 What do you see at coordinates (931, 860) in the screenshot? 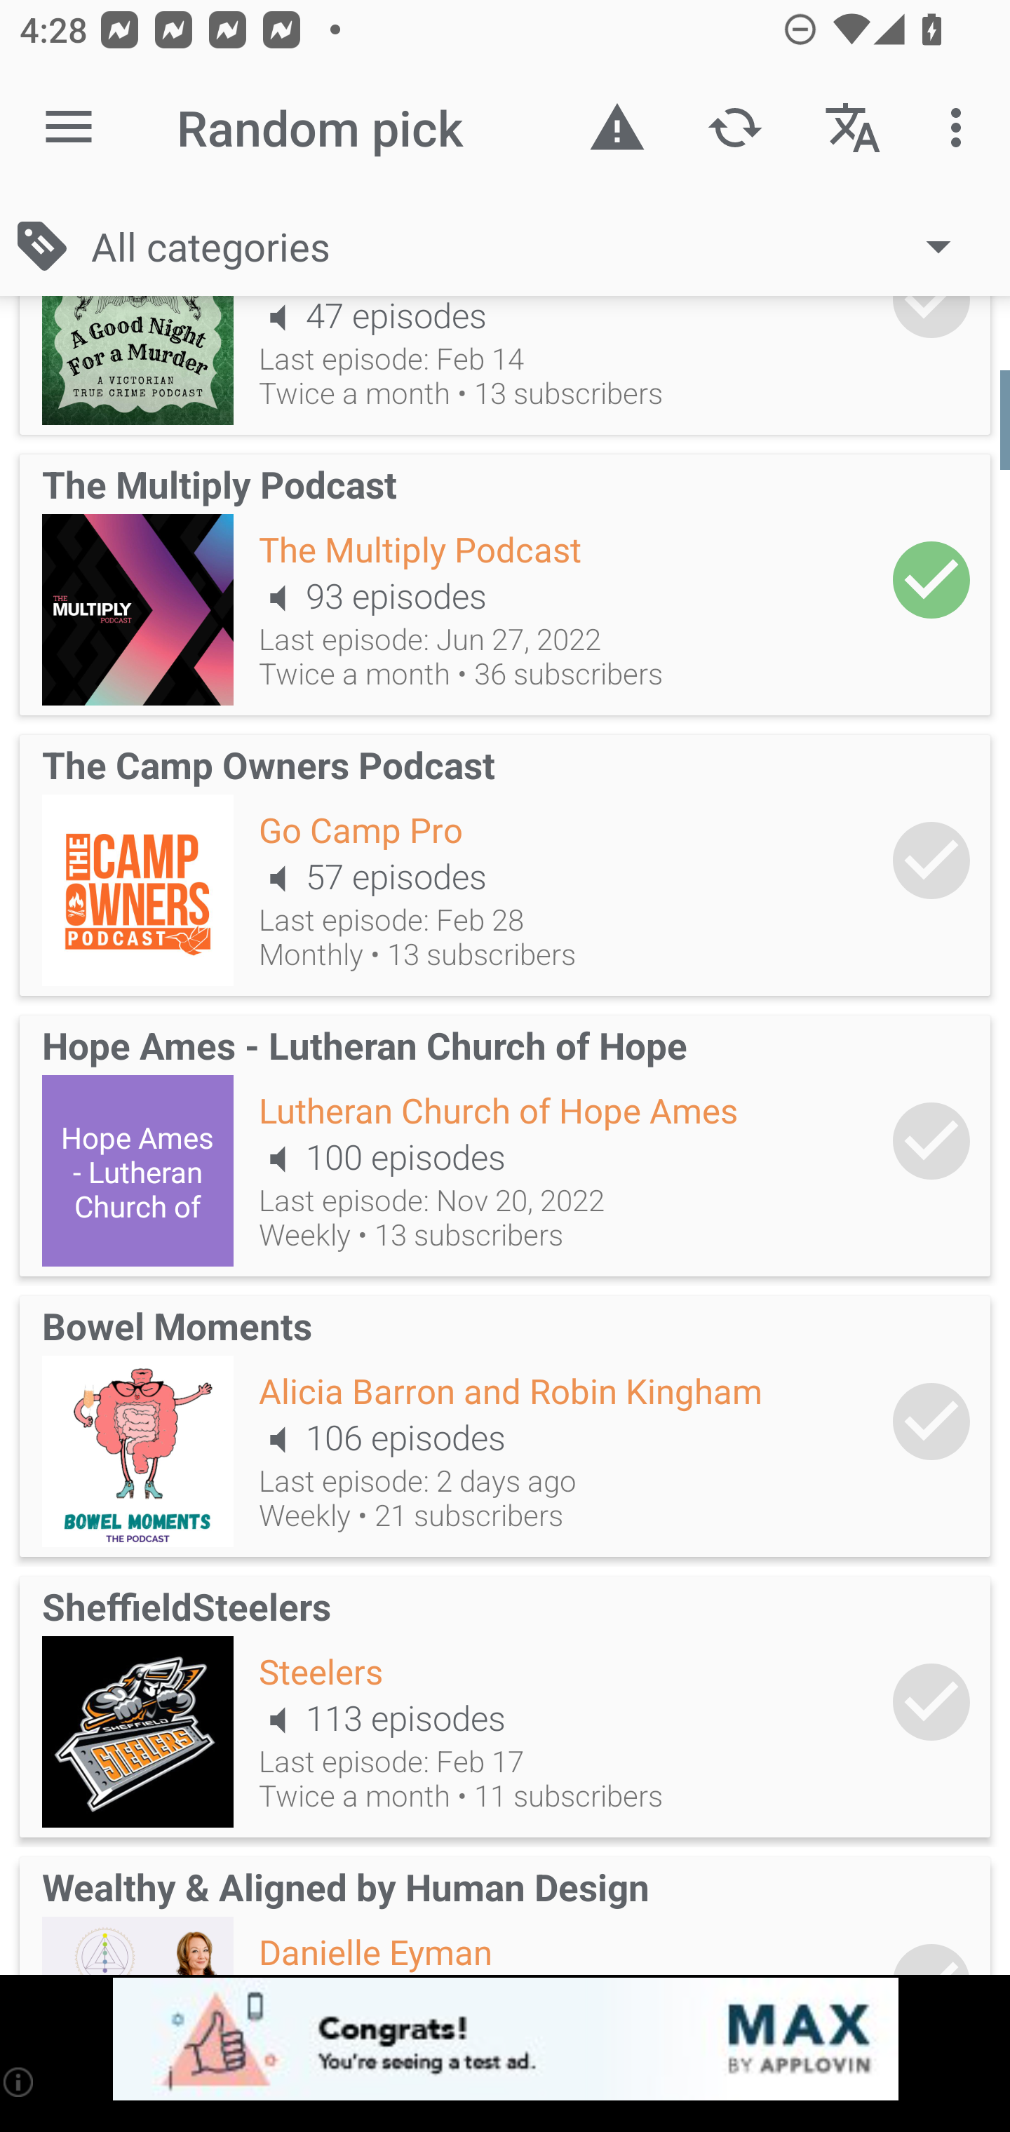
I see `Add` at bounding box center [931, 860].